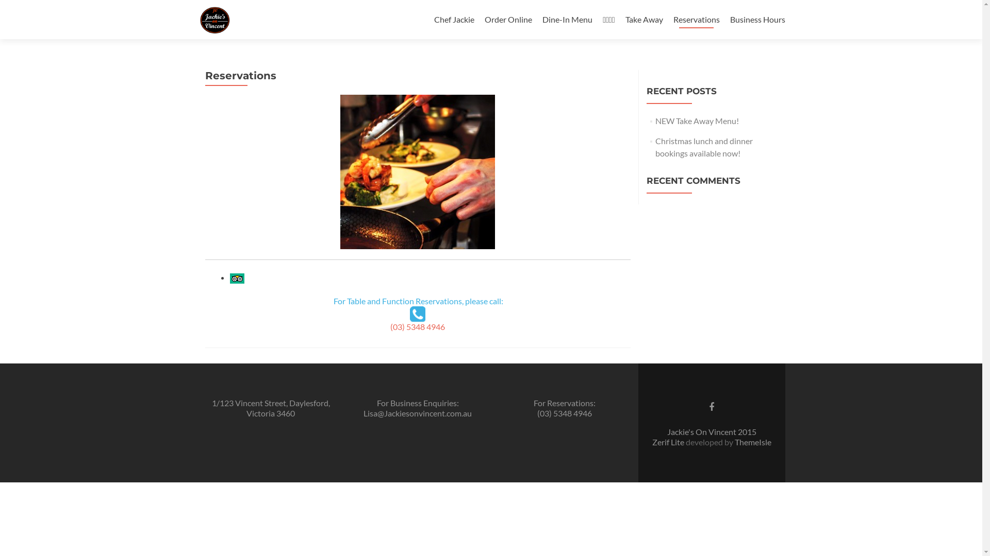  I want to click on (03) 5348 4946, so click(418, 326).